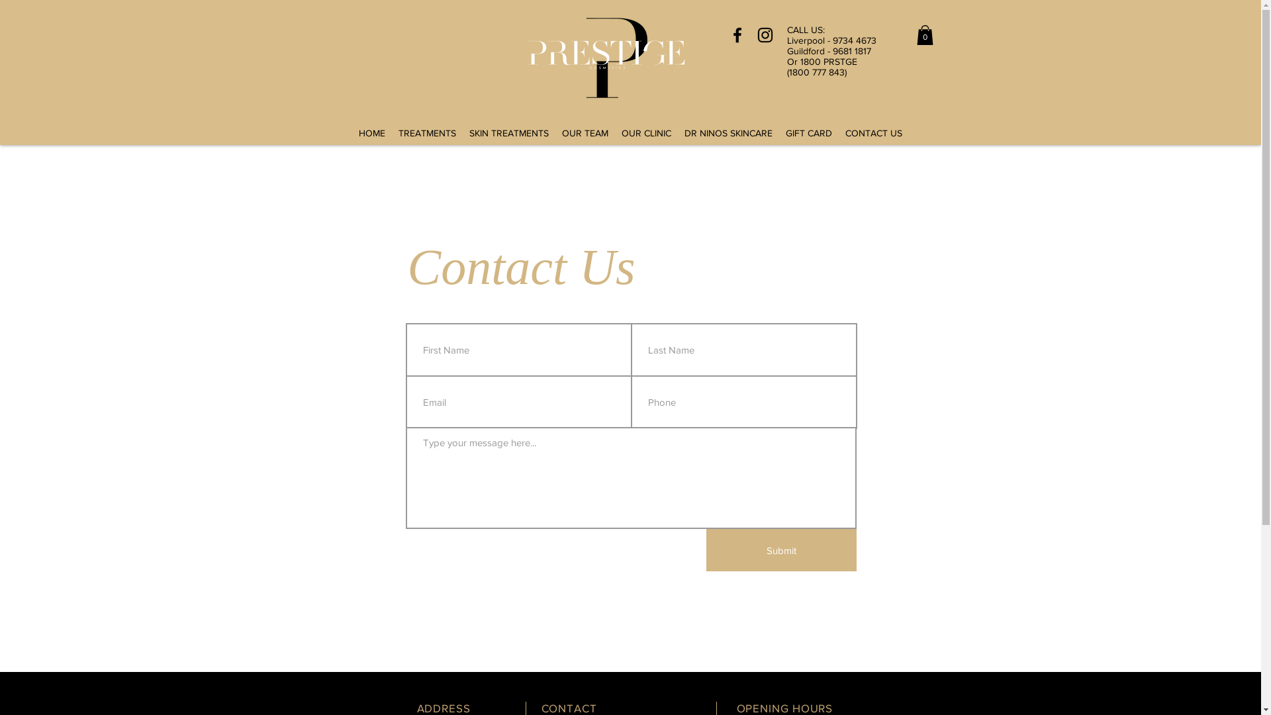  Describe the element at coordinates (728, 134) in the screenshot. I see `DR NINOS SKINCARE` at that location.